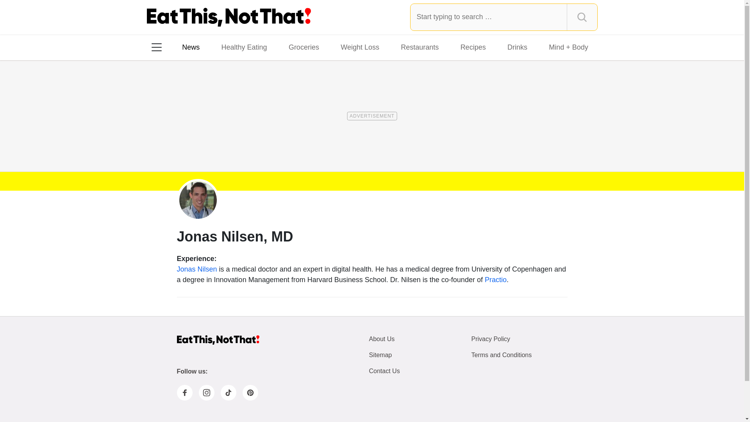 Image resolution: width=750 pixels, height=422 pixels. I want to click on Groceries, so click(304, 47).